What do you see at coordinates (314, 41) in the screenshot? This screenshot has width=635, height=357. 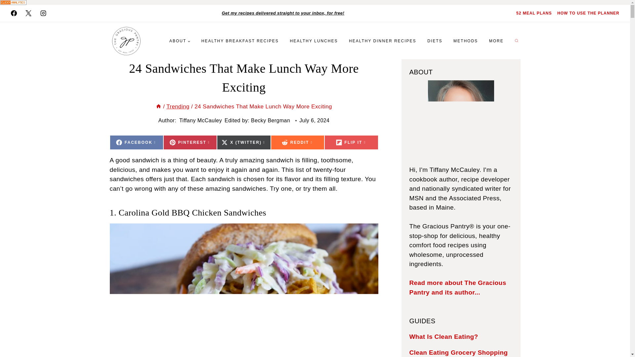 I see `HEALTHY LUNCHES` at bounding box center [314, 41].